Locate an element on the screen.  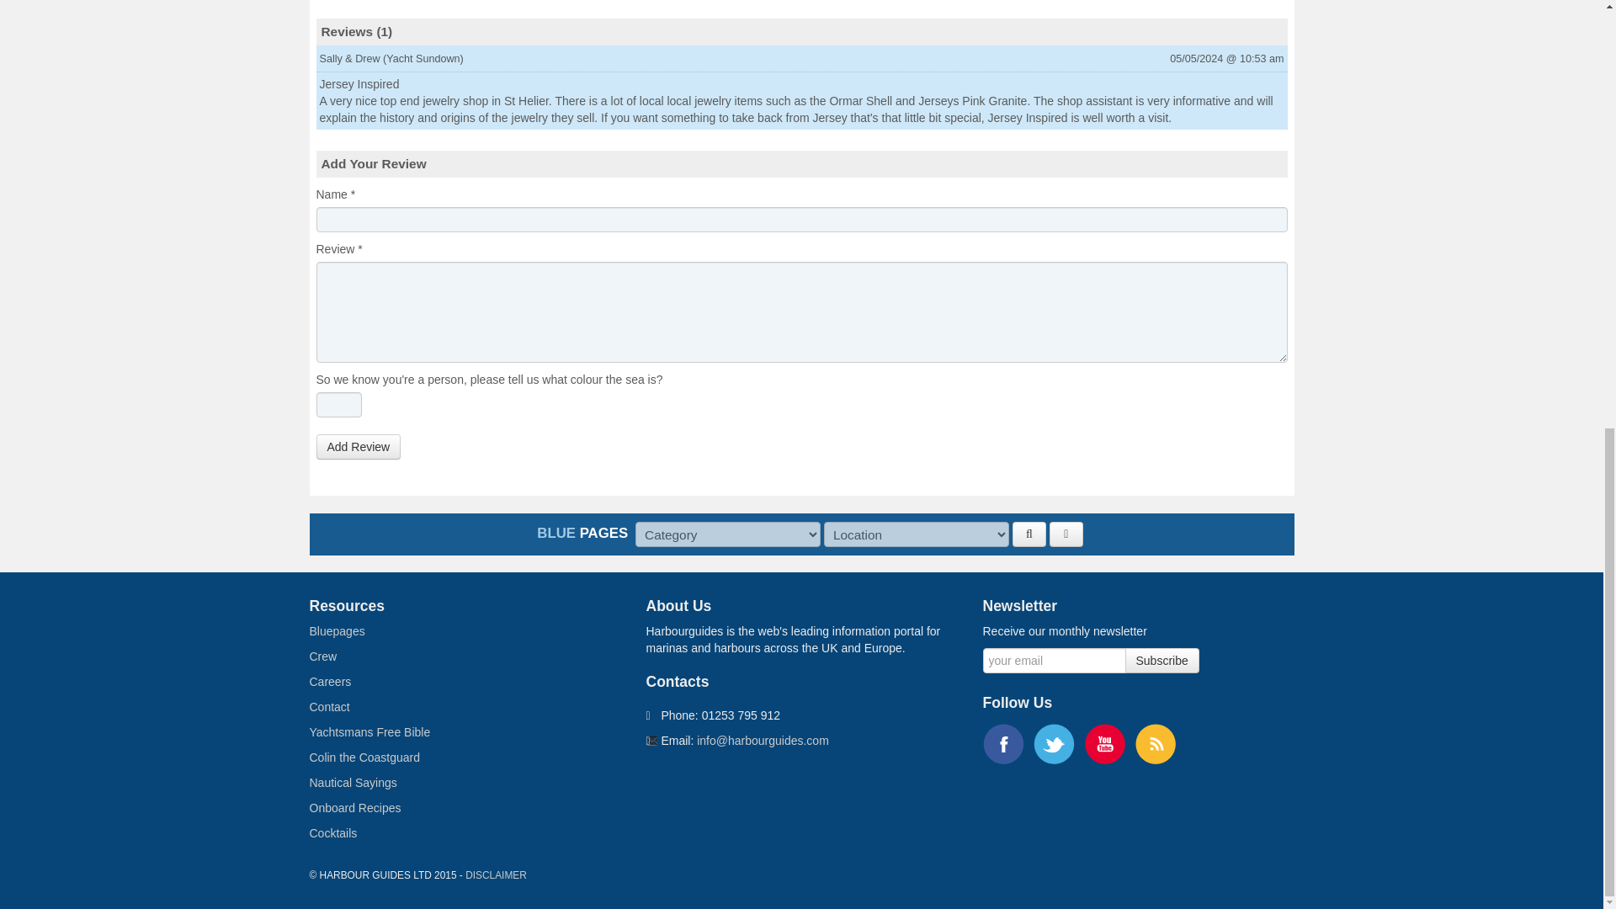
Careers is located at coordinates (331, 682).